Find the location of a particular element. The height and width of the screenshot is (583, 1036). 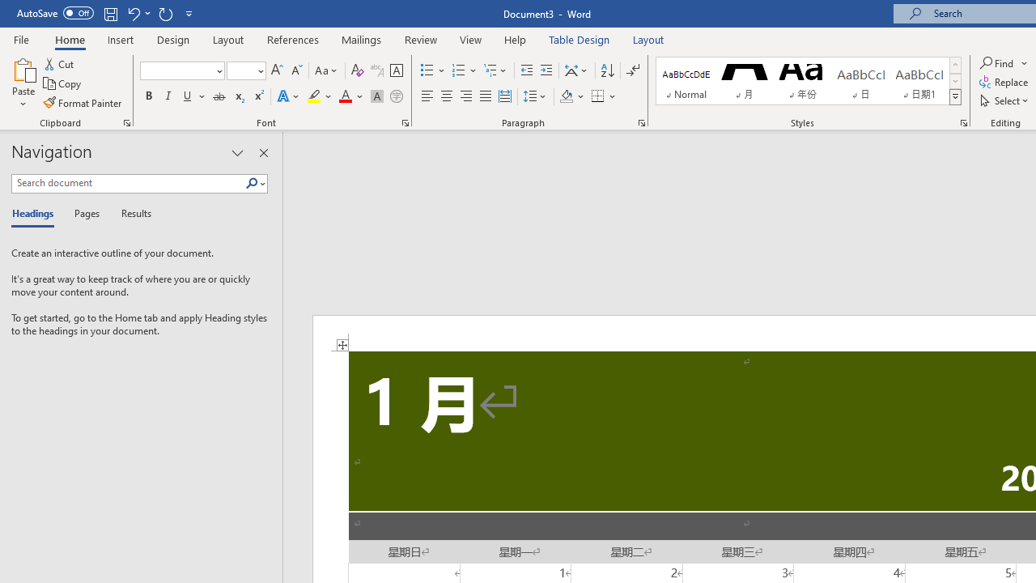

Find is located at coordinates (998, 63).